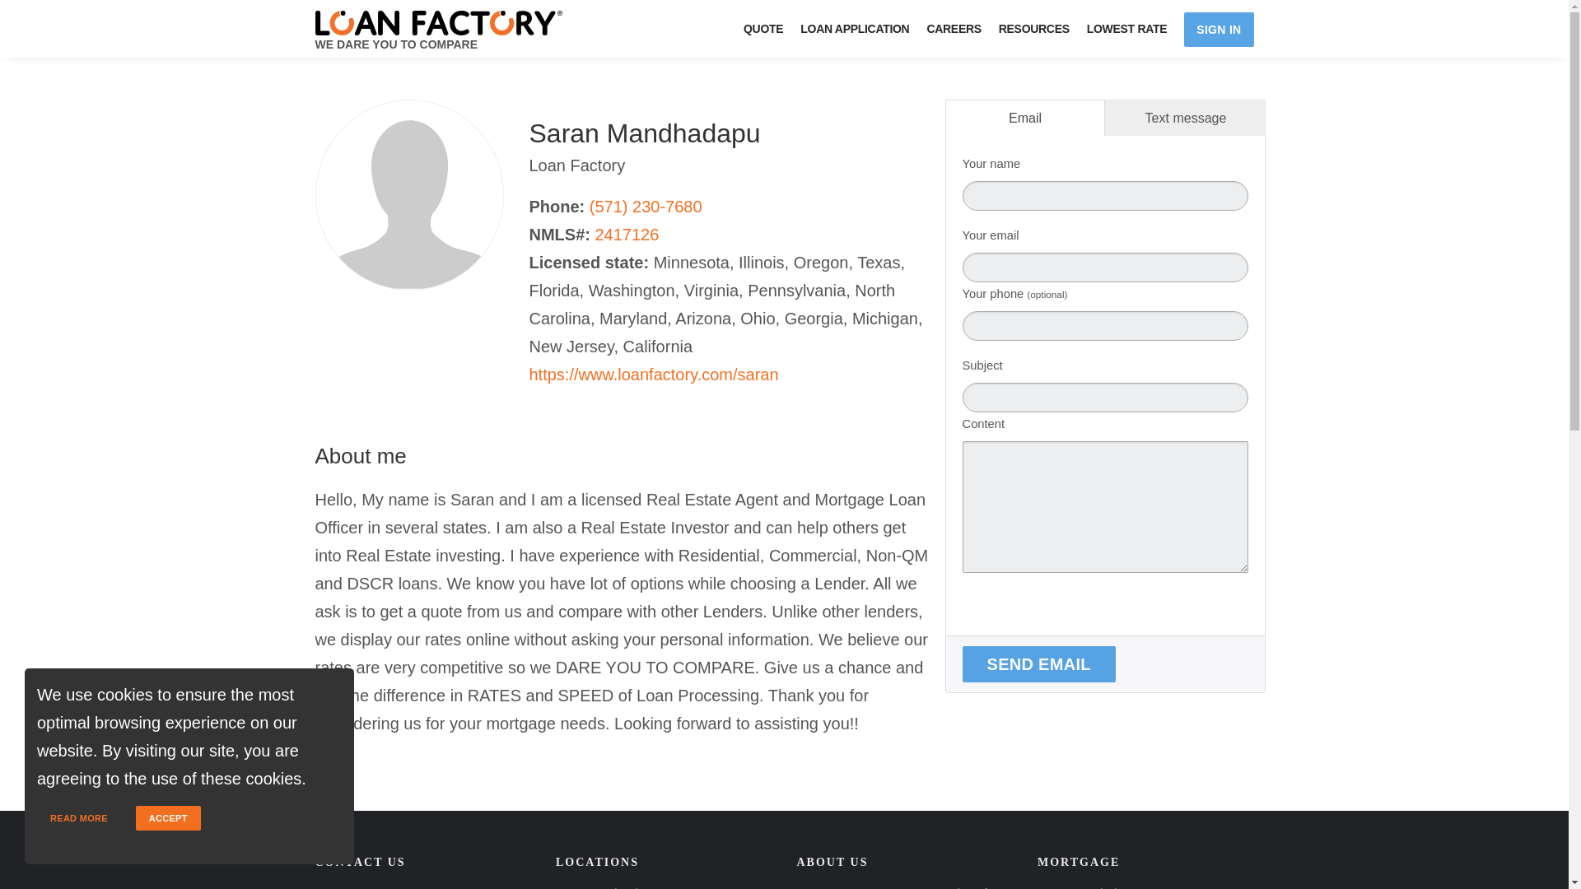 This screenshot has width=1581, height=889. I want to click on Email, so click(1025, 118).